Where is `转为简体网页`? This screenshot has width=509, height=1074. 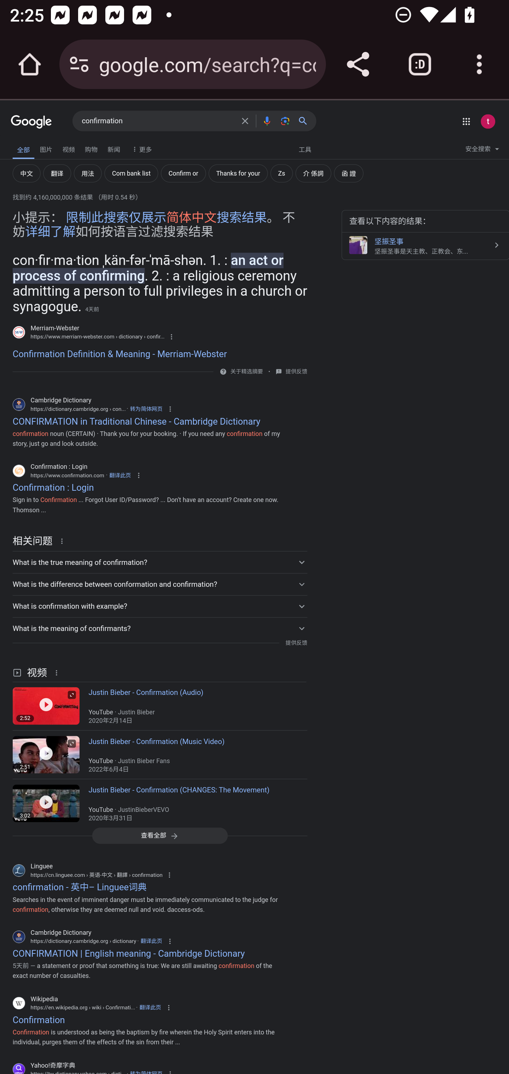
转为简体网页 is located at coordinates (146, 409).